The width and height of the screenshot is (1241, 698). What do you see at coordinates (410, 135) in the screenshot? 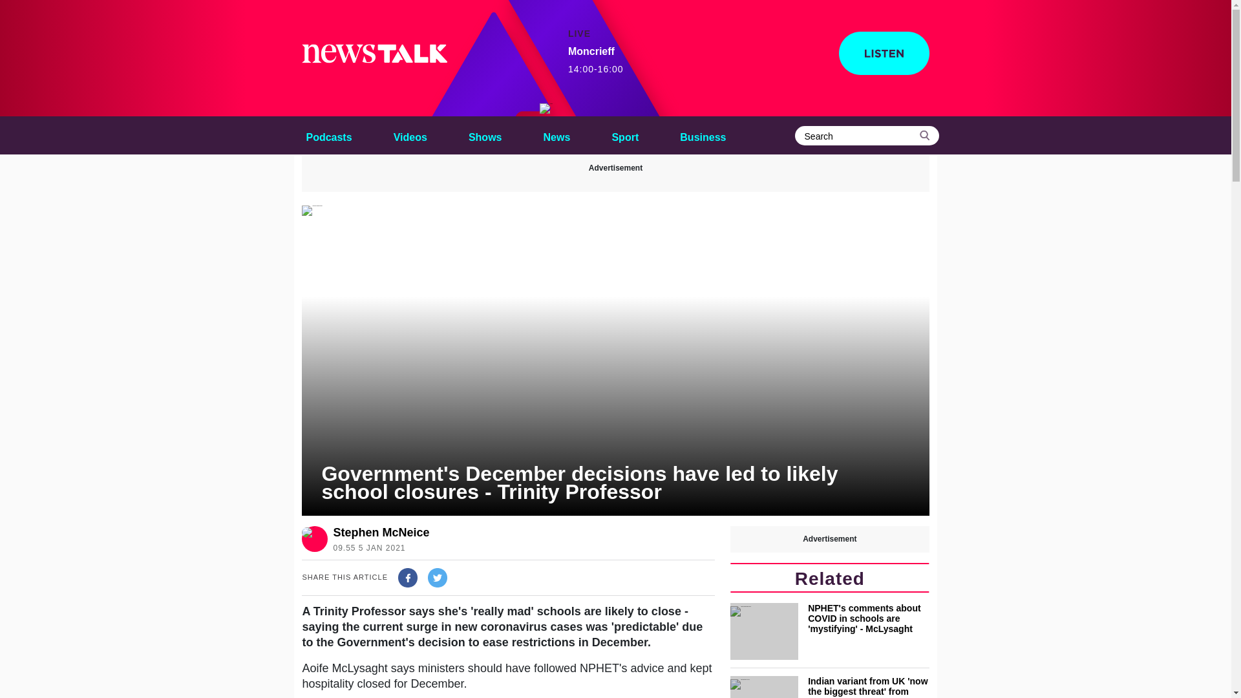
I see `Videos` at bounding box center [410, 135].